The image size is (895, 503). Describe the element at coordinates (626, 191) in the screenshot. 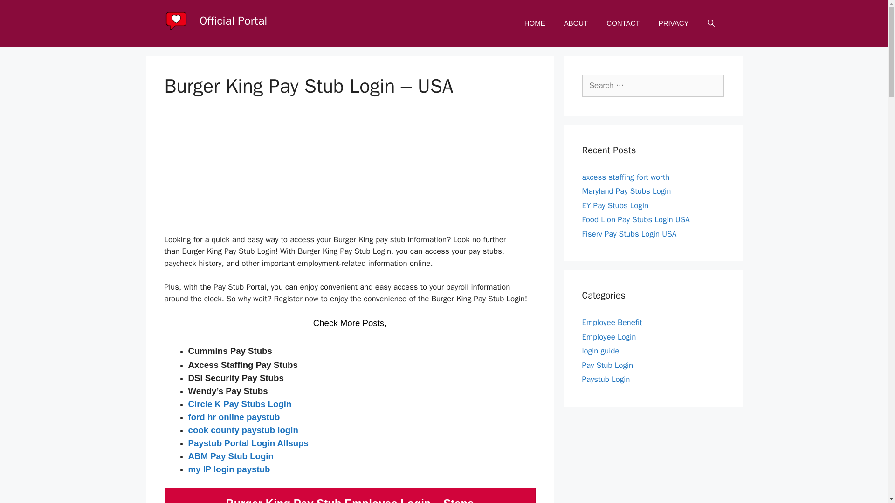

I see `Maryland Pay Stubs Login` at that location.